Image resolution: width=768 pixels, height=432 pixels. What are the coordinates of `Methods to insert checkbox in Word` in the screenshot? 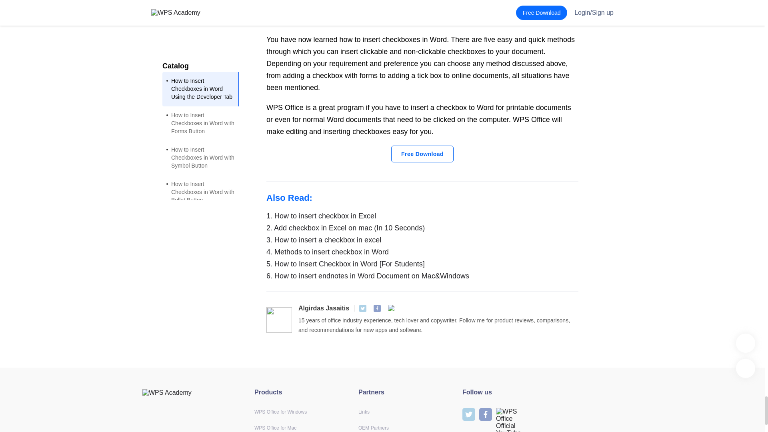 It's located at (422, 252).